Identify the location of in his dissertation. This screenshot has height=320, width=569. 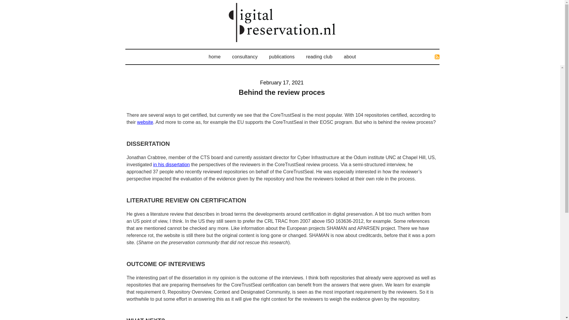
(171, 164).